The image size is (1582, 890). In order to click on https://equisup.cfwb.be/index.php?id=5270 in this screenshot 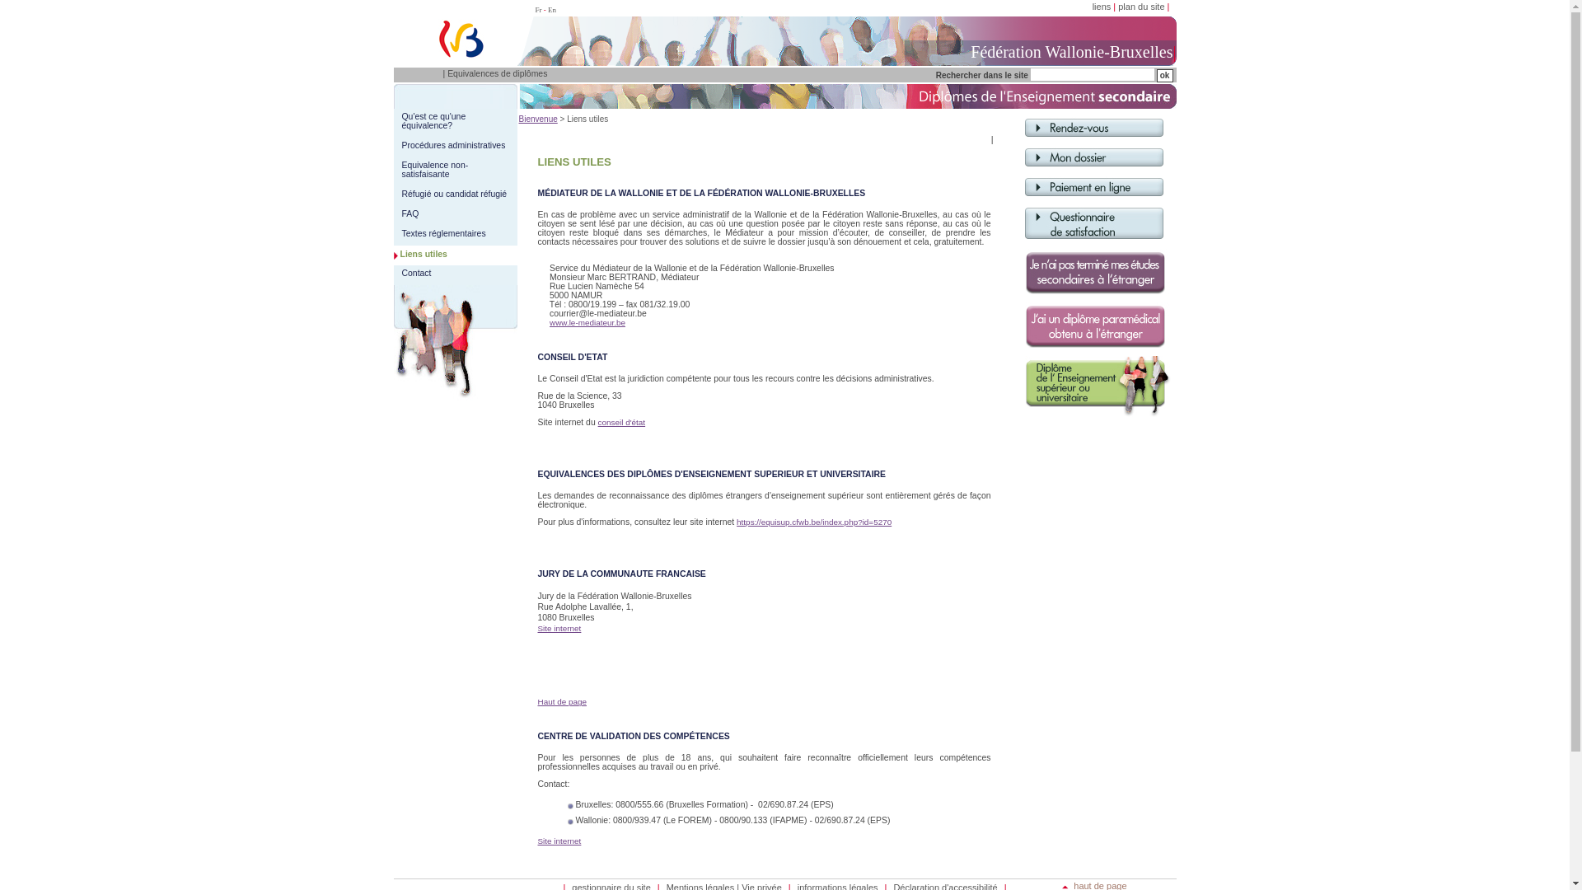, I will do `click(814, 522)`.